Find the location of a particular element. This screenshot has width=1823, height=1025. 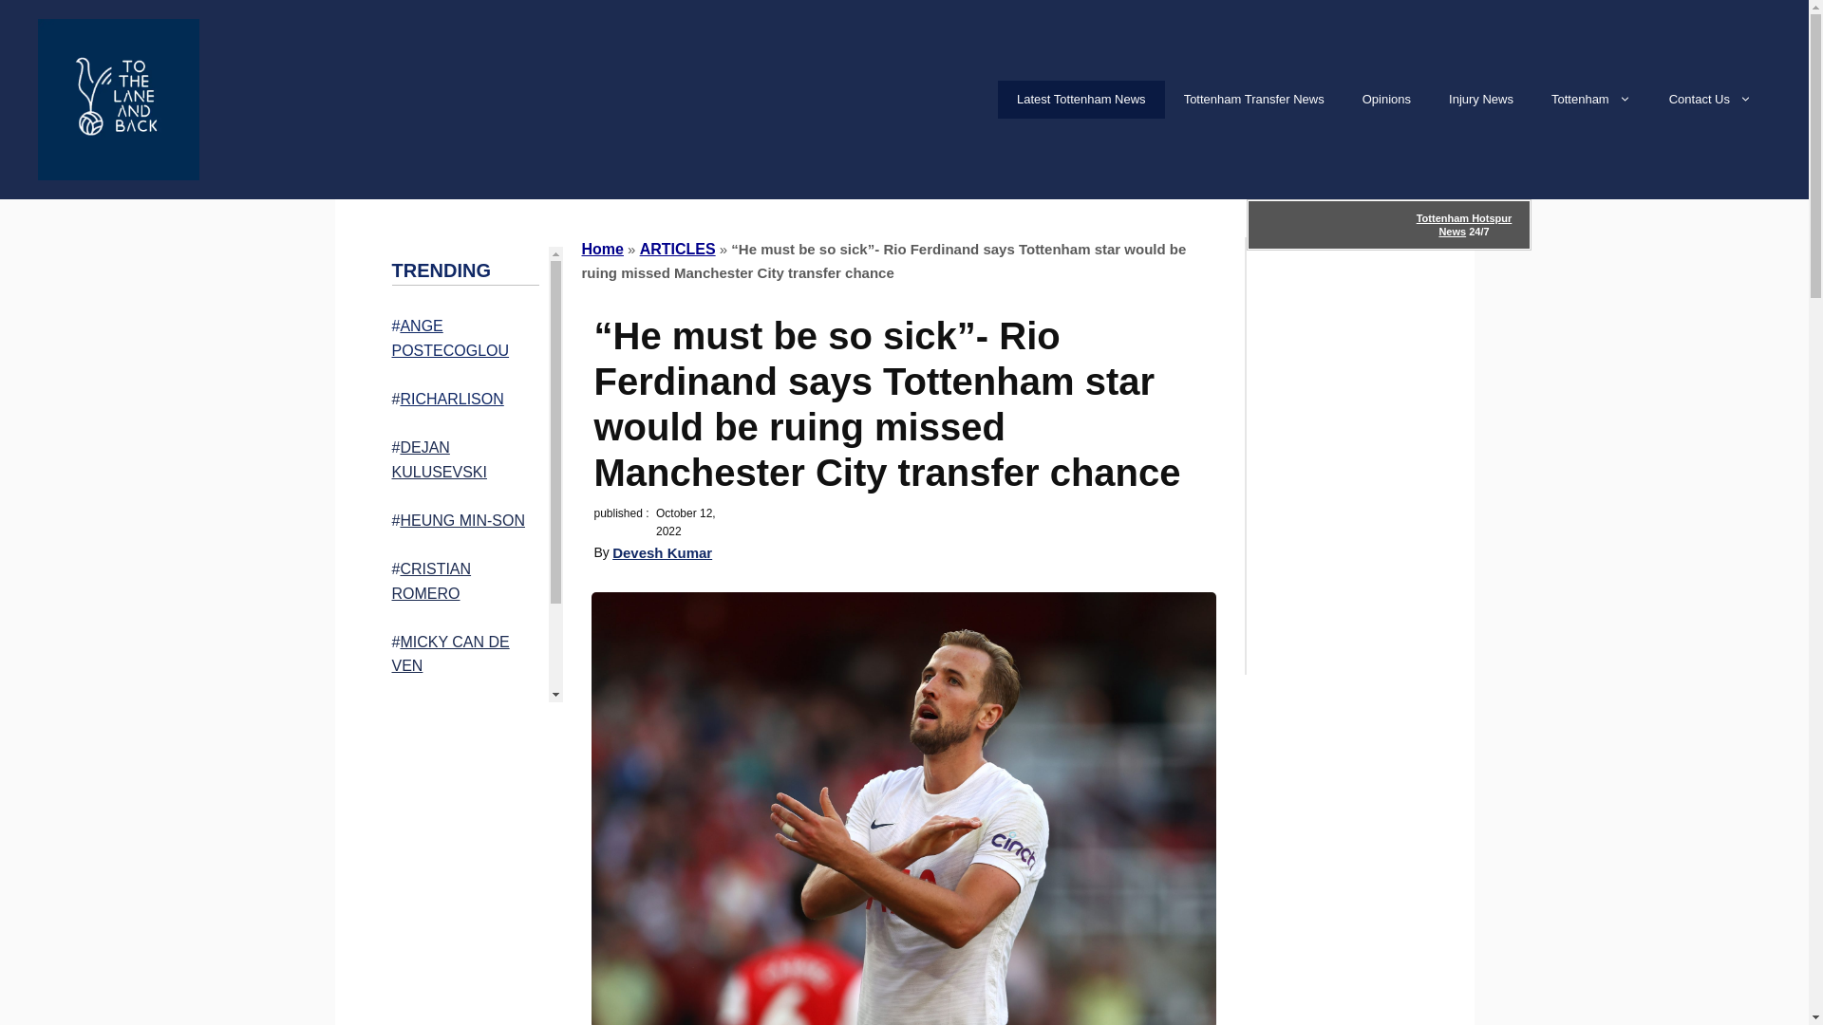

MICKY CAN DE VEN is located at coordinates (450, 654).